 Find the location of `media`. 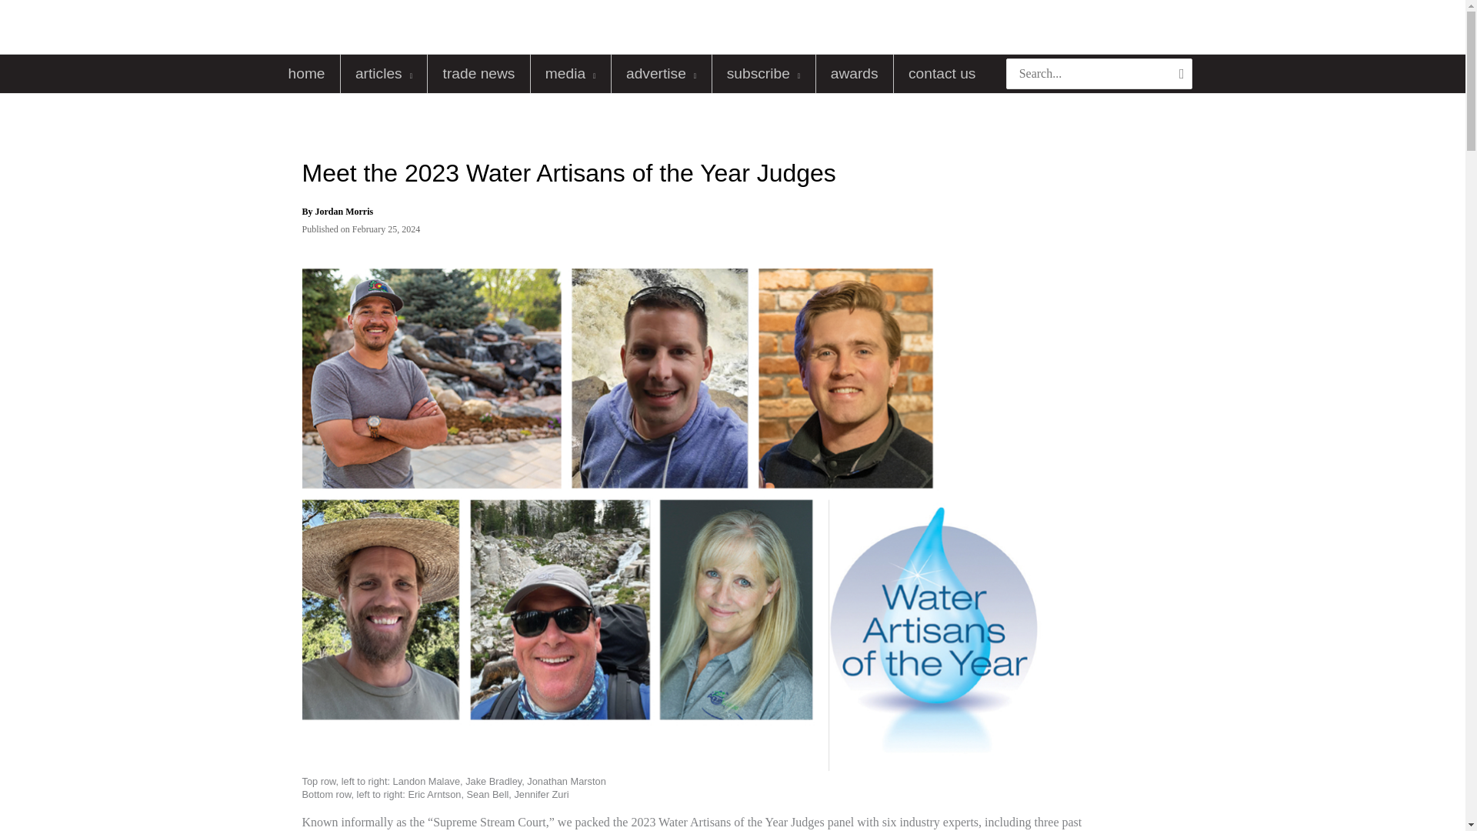

media is located at coordinates (571, 74).